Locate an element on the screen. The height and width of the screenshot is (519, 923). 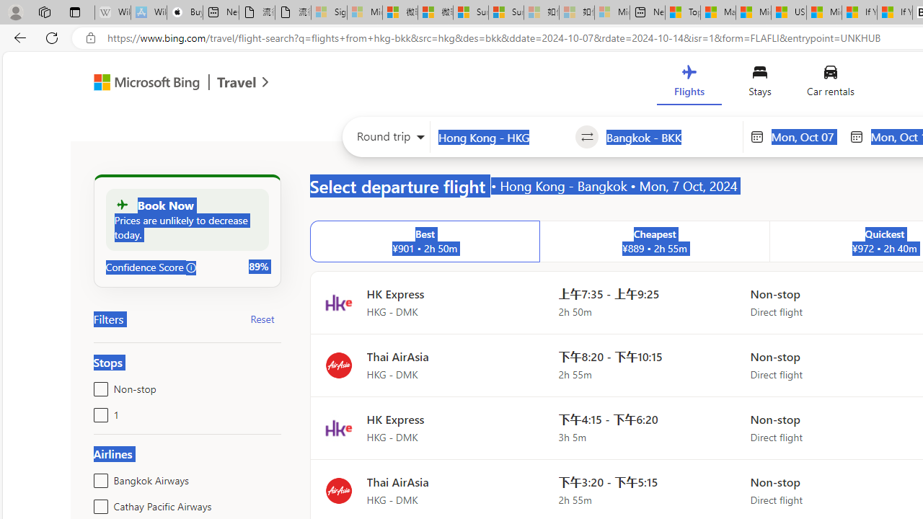
Start Date is located at coordinates (806, 136).